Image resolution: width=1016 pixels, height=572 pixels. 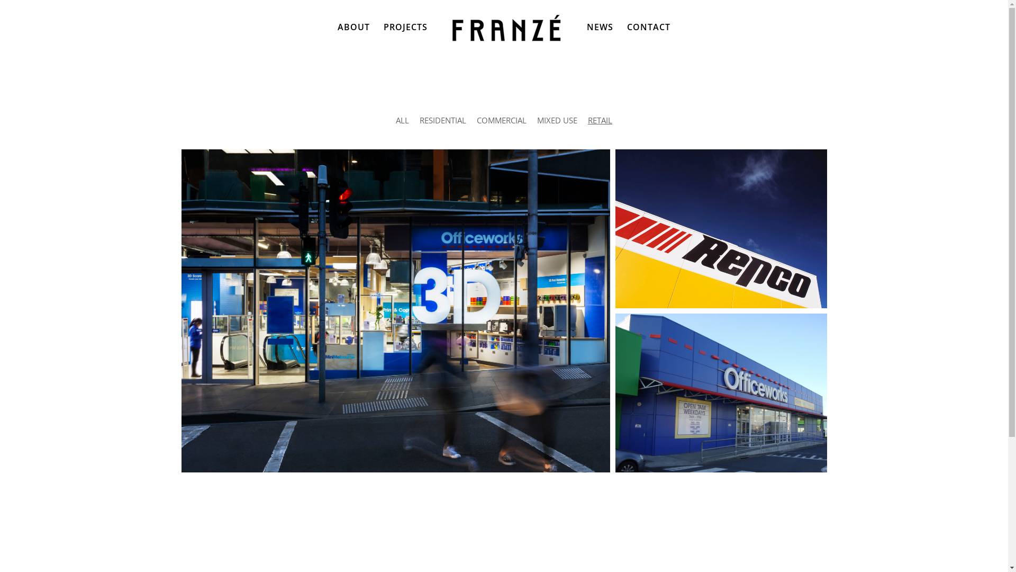 What do you see at coordinates (443, 120) in the screenshot?
I see `RESIDENTIAL` at bounding box center [443, 120].